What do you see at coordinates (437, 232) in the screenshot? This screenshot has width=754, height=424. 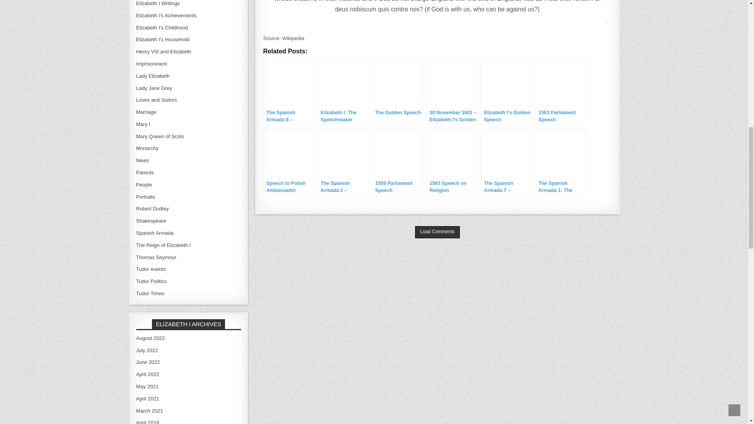 I see `Load Comments` at bounding box center [437, 232].